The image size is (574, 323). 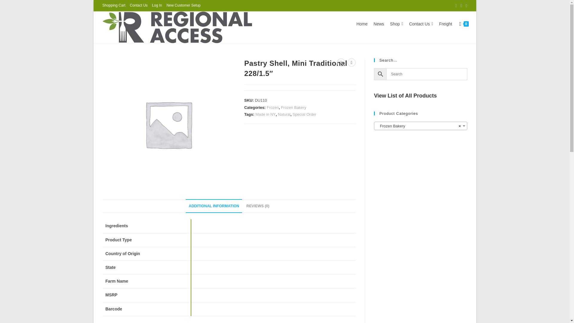 I want to click on 0, so click(x=464, y=24).